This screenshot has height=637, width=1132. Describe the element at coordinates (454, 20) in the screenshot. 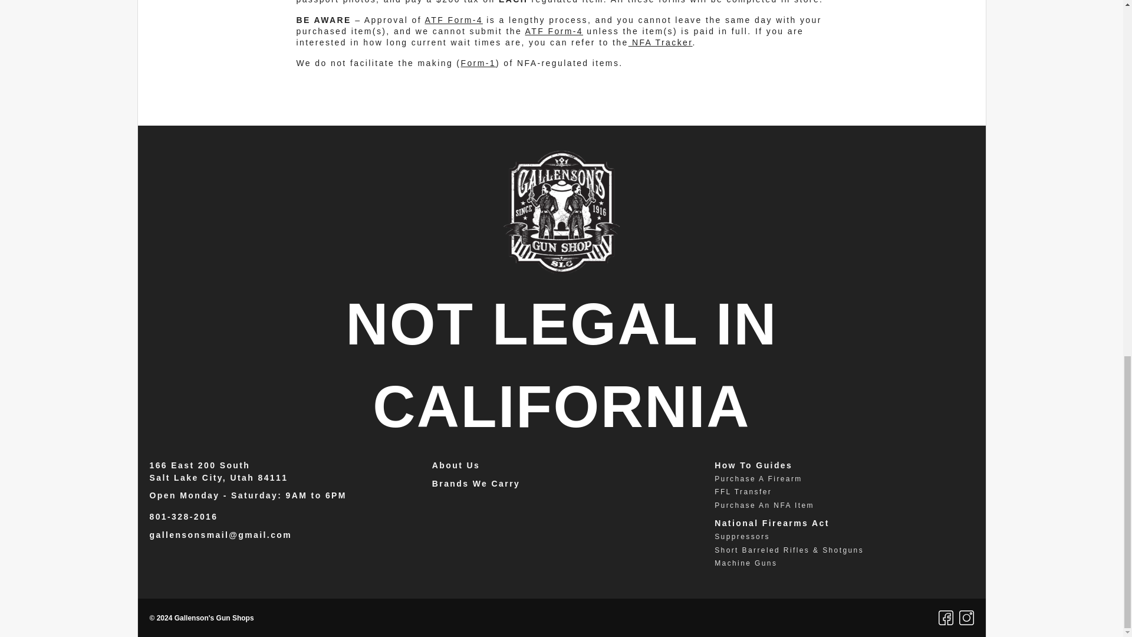

I see `ATF Form-4` at that location.